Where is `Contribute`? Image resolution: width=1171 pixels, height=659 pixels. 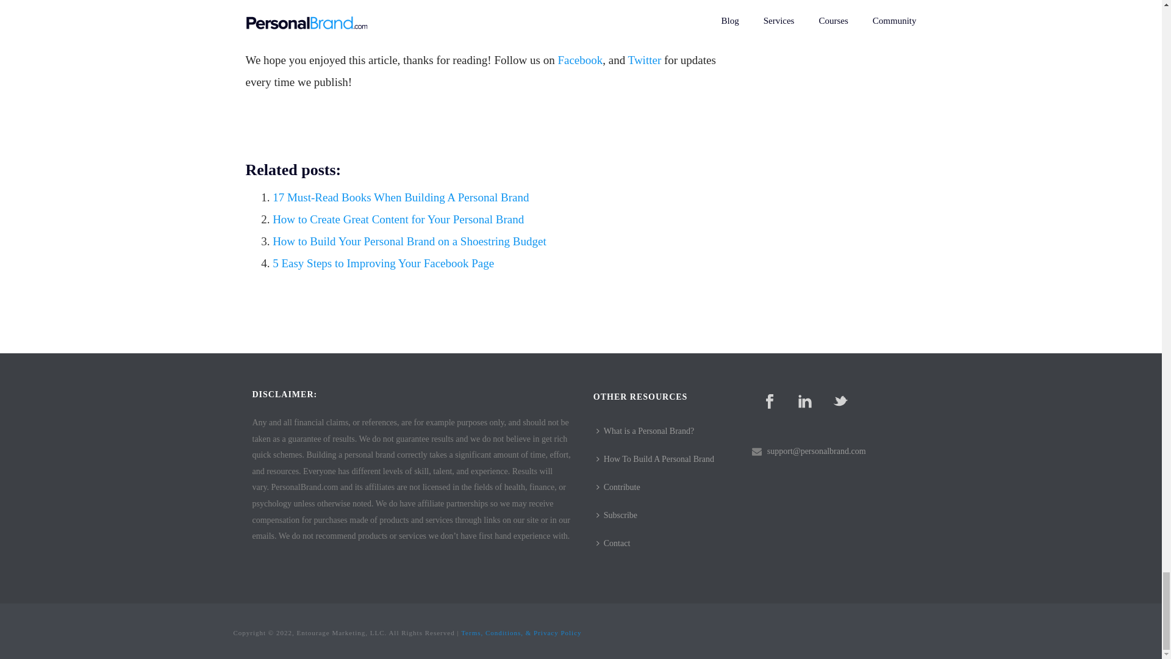
Contribute is located at coordinates (621, 487).